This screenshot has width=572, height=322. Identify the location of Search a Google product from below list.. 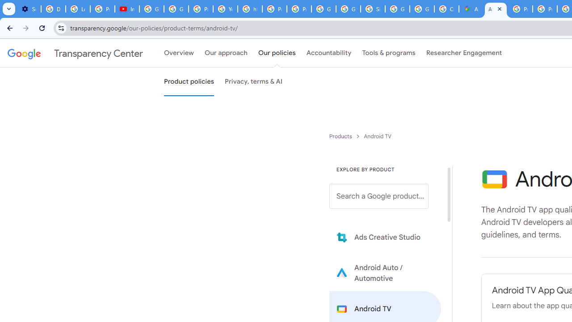
(379, 196).